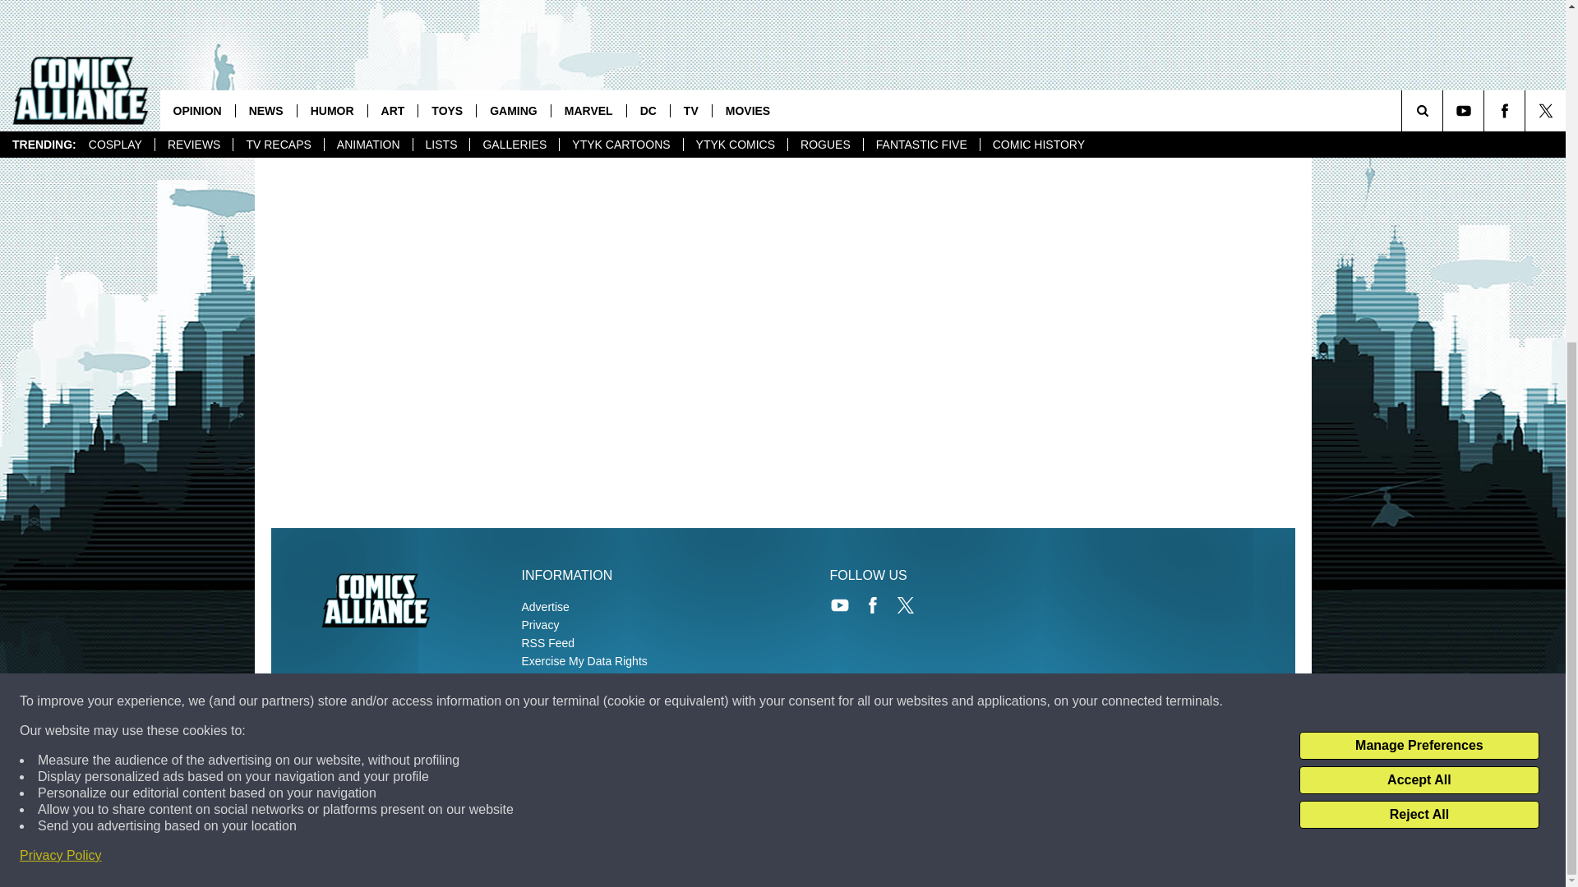 This screenshot has height=887, width=1578. What do you see at coordinates (1419, 195) in the screenshot?
I see `Manage Preferences` at bounding box center [1419, 195].